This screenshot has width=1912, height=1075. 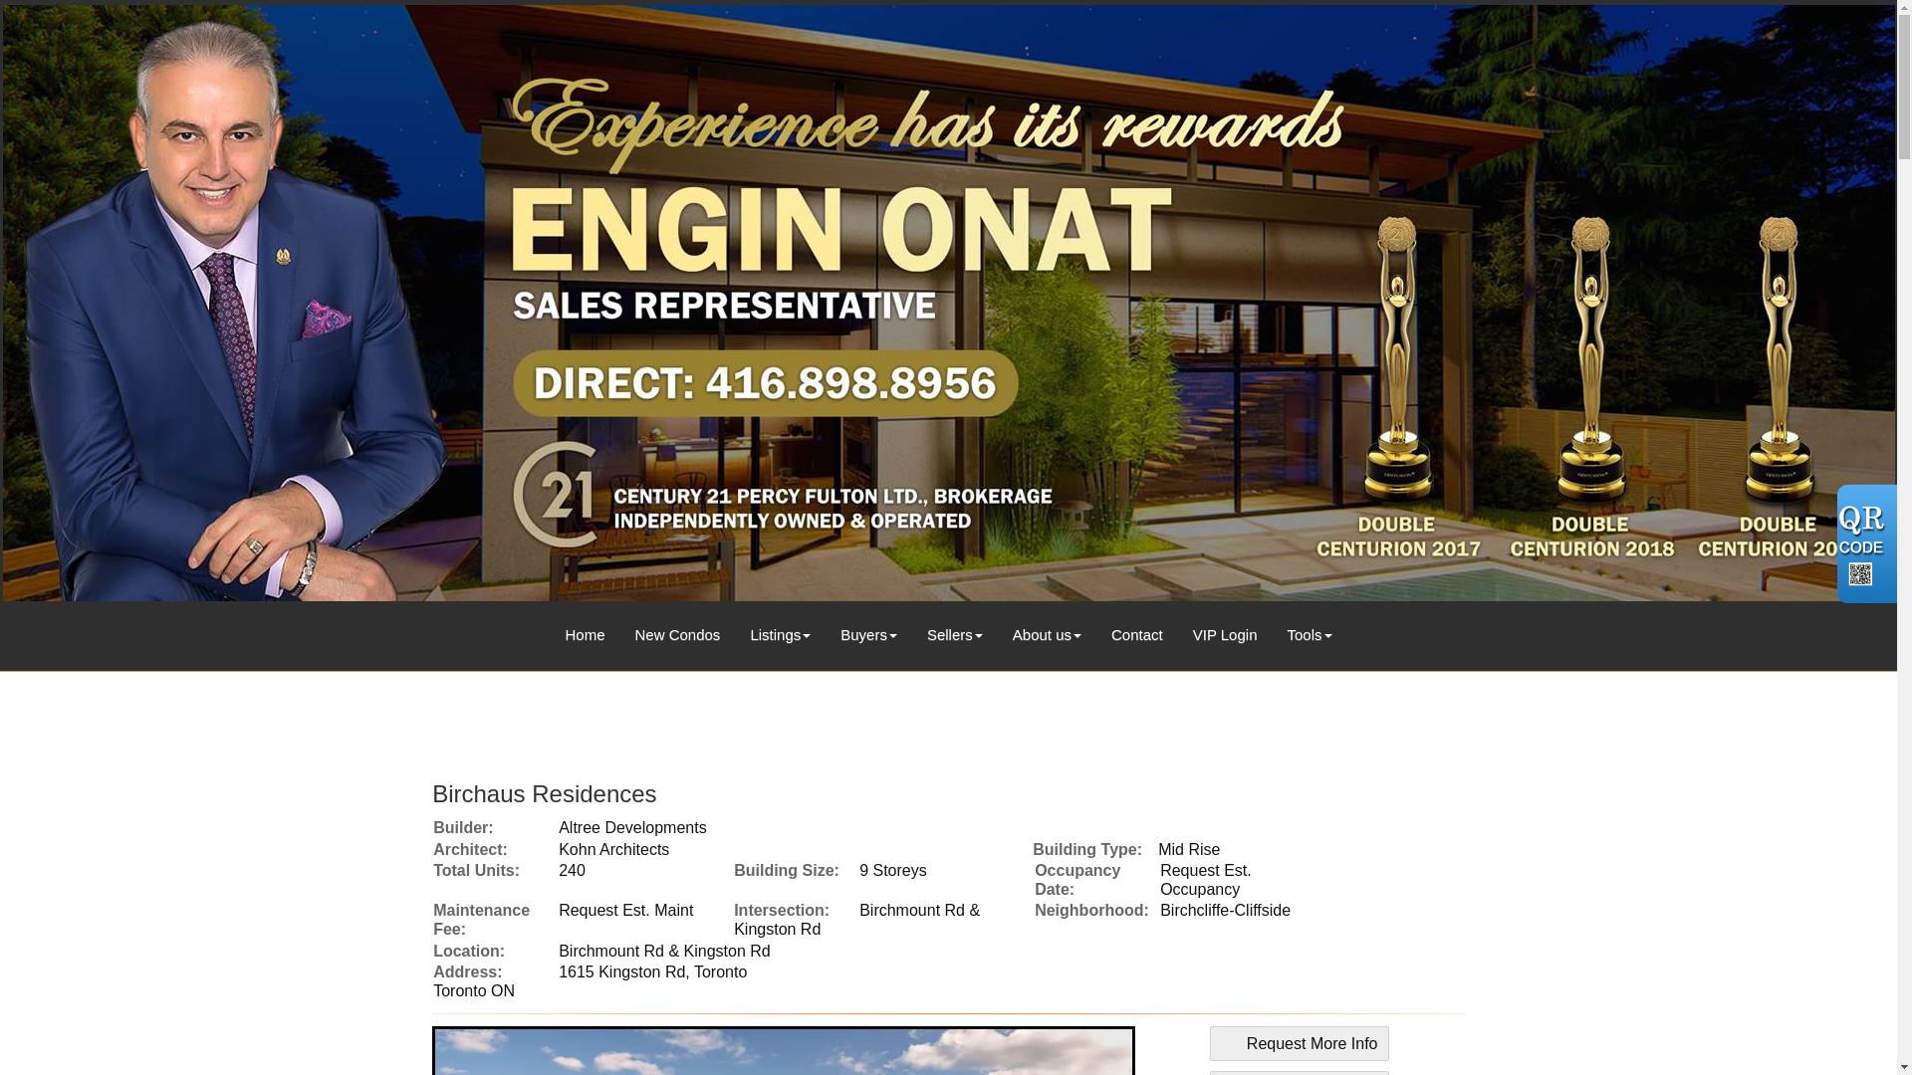 I want to click on Request More Info, so click(x=1300, y=1043).